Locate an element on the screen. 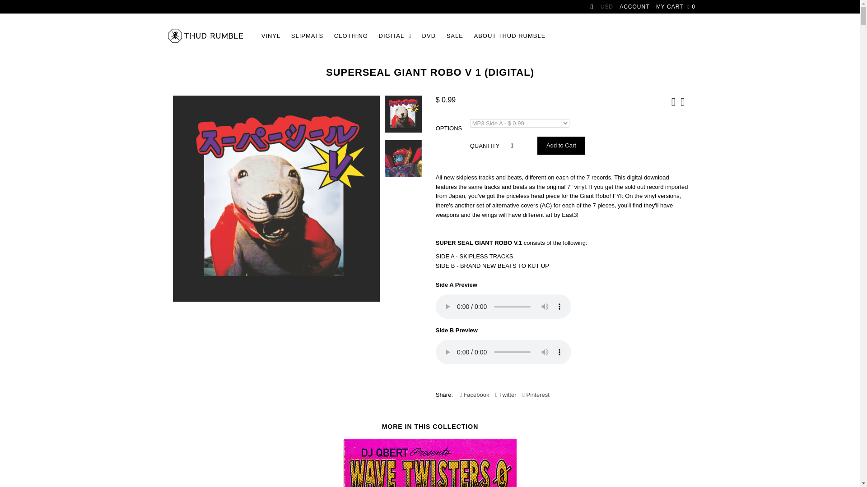 The height and width of the screenshot is (487, 867). Share on Twitter is located at coordinates (505, 395).